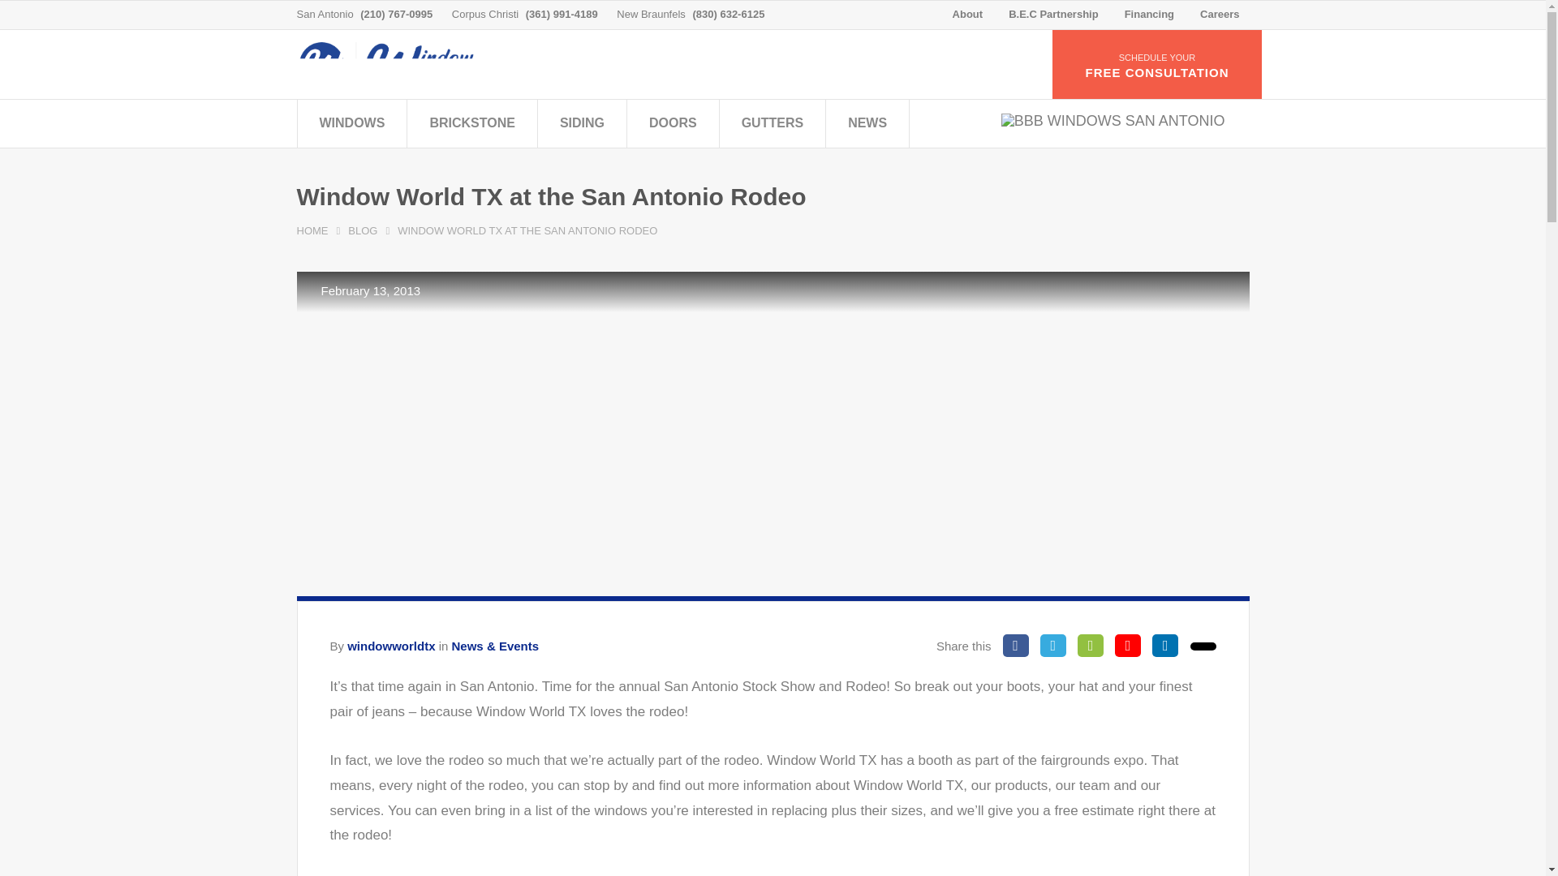  Describe the element at coordinates (967, 13) in the screenshot. I see `About` at that location.